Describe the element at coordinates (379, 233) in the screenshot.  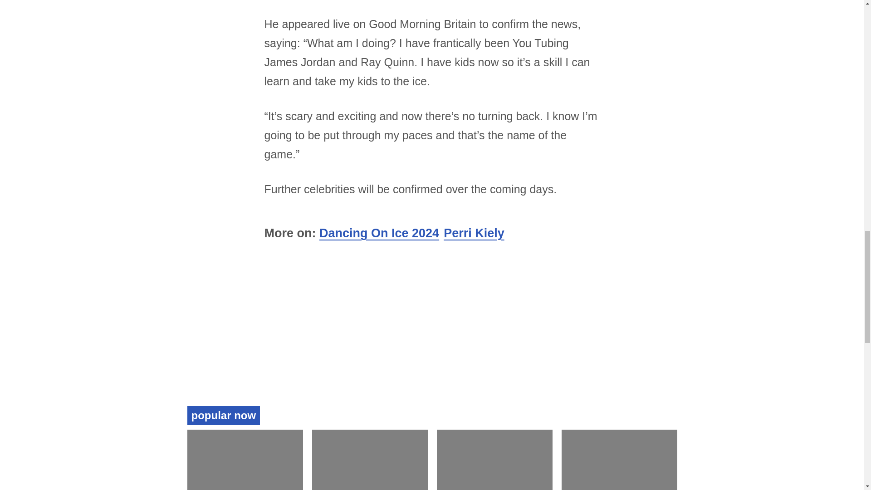
I see `Dancing On Ice 2024` at that location.